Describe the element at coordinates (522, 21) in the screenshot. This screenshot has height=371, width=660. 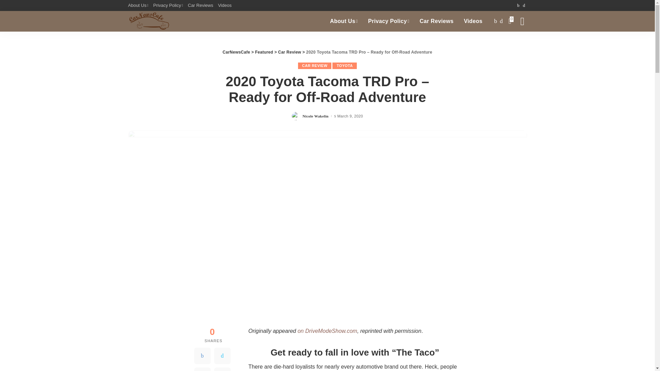
I see `Search` at that location.